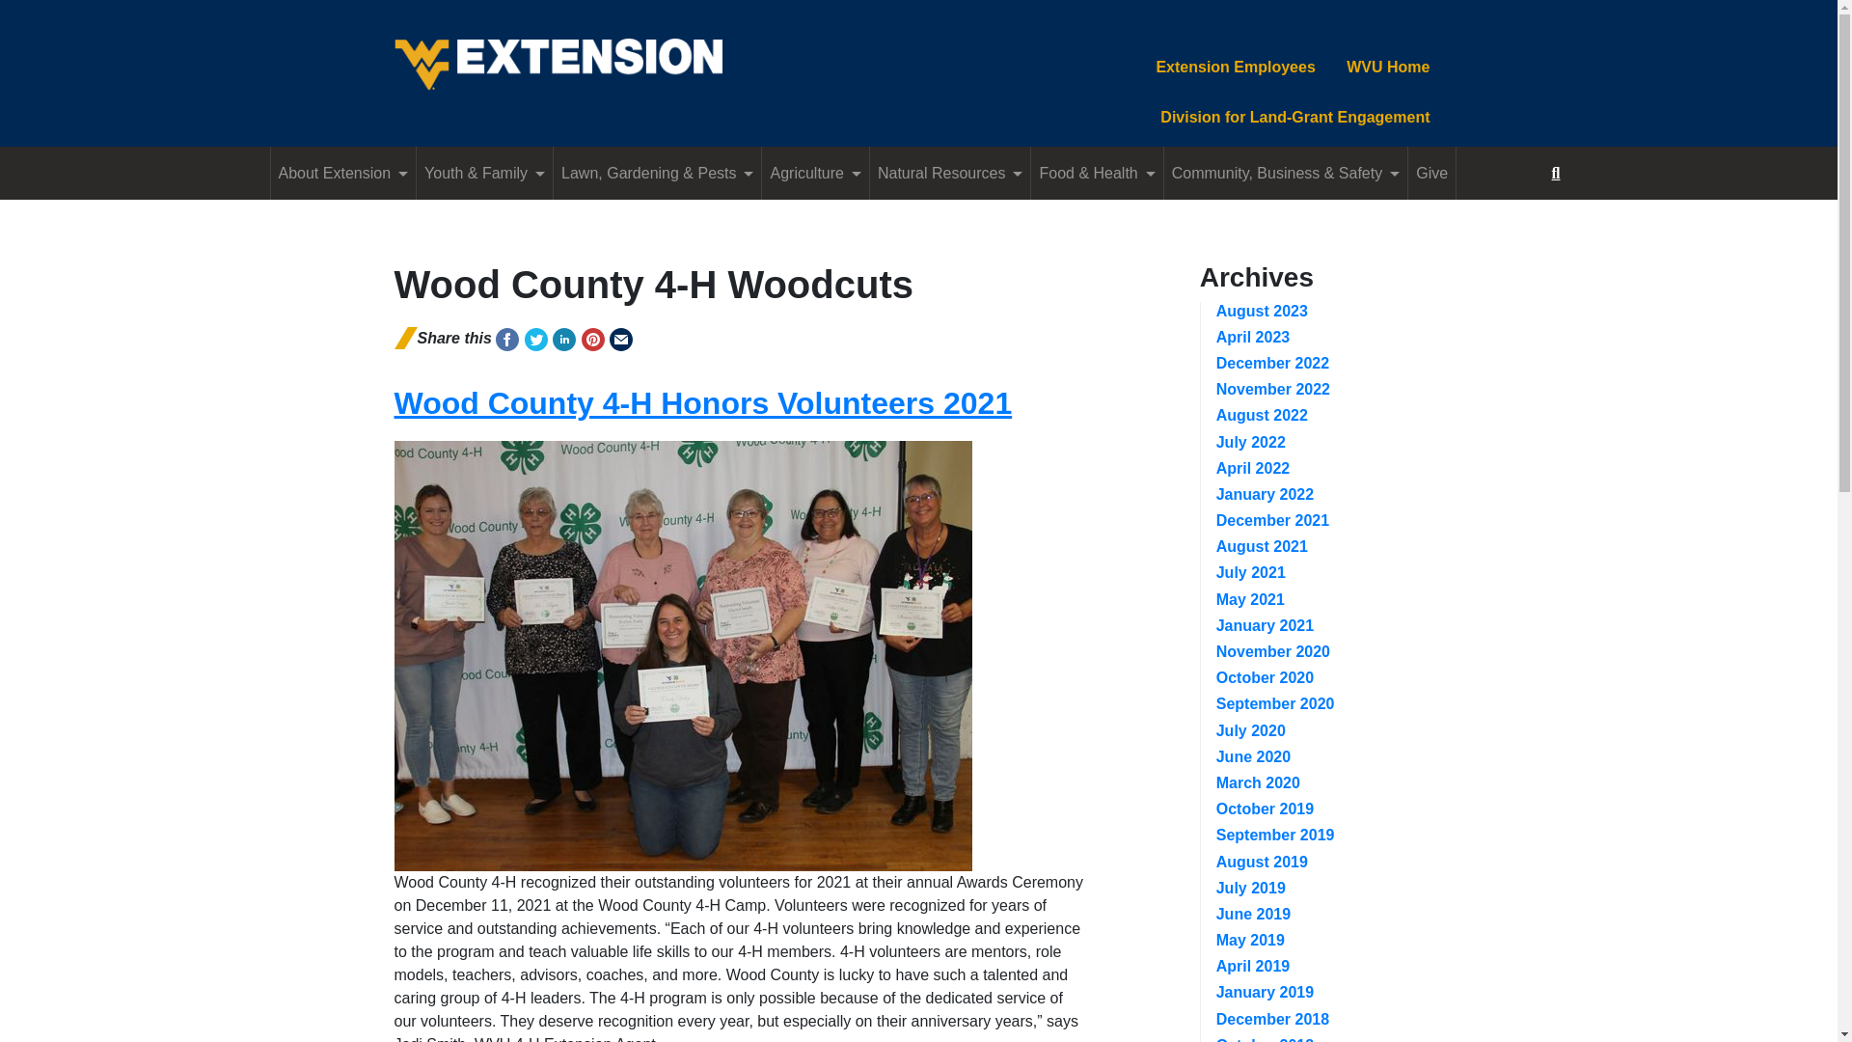 The image size is (1852, 1042). I want to click on Extension Employees, so click(1235, 67).